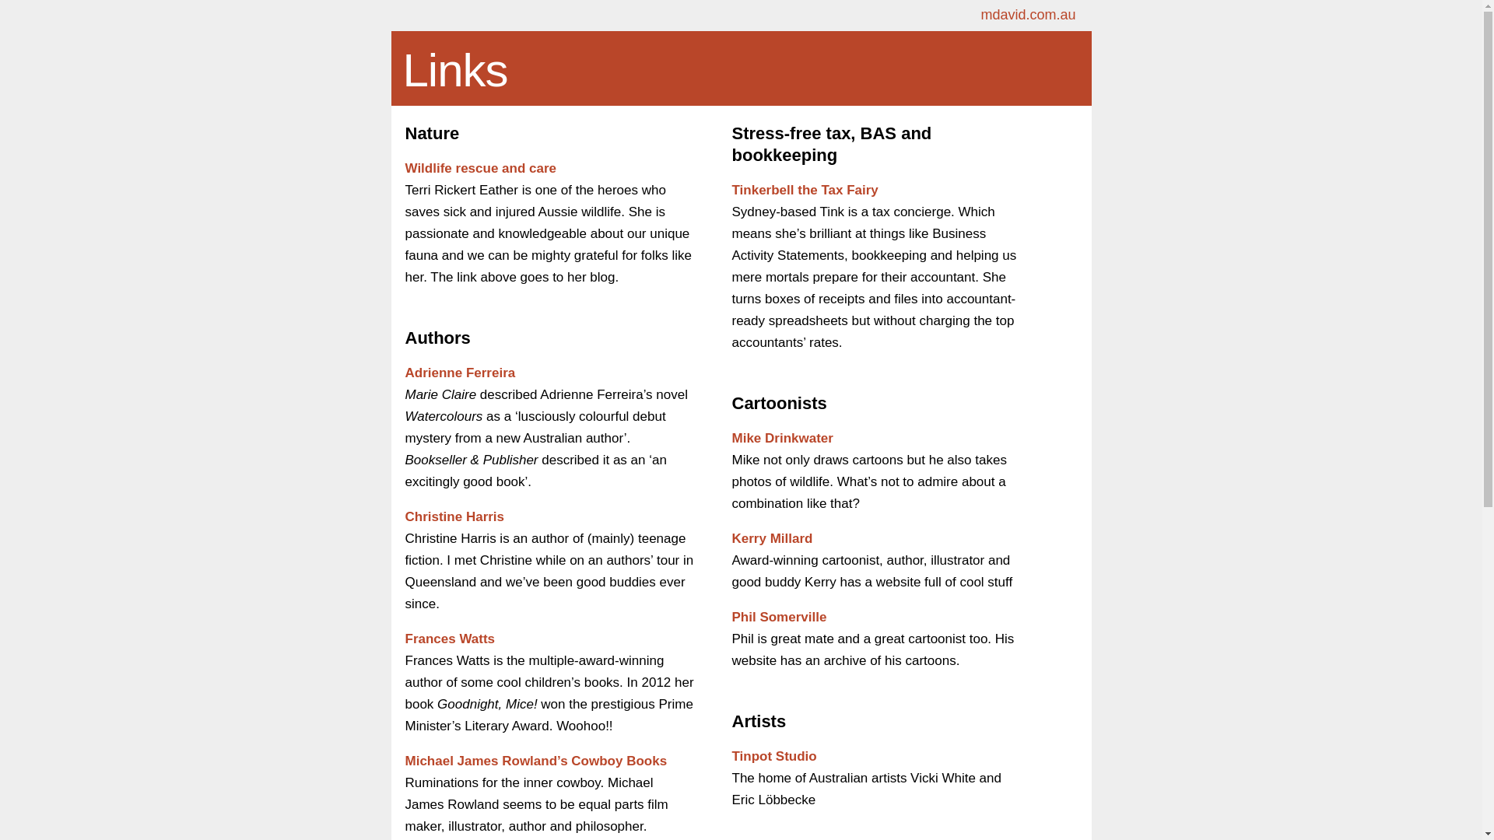 The width and height of the screenshot is (1494, 840). Describe the element at coordinates (480, 168) in the screenshot. I see `Wildlife rescue and care` at that location.